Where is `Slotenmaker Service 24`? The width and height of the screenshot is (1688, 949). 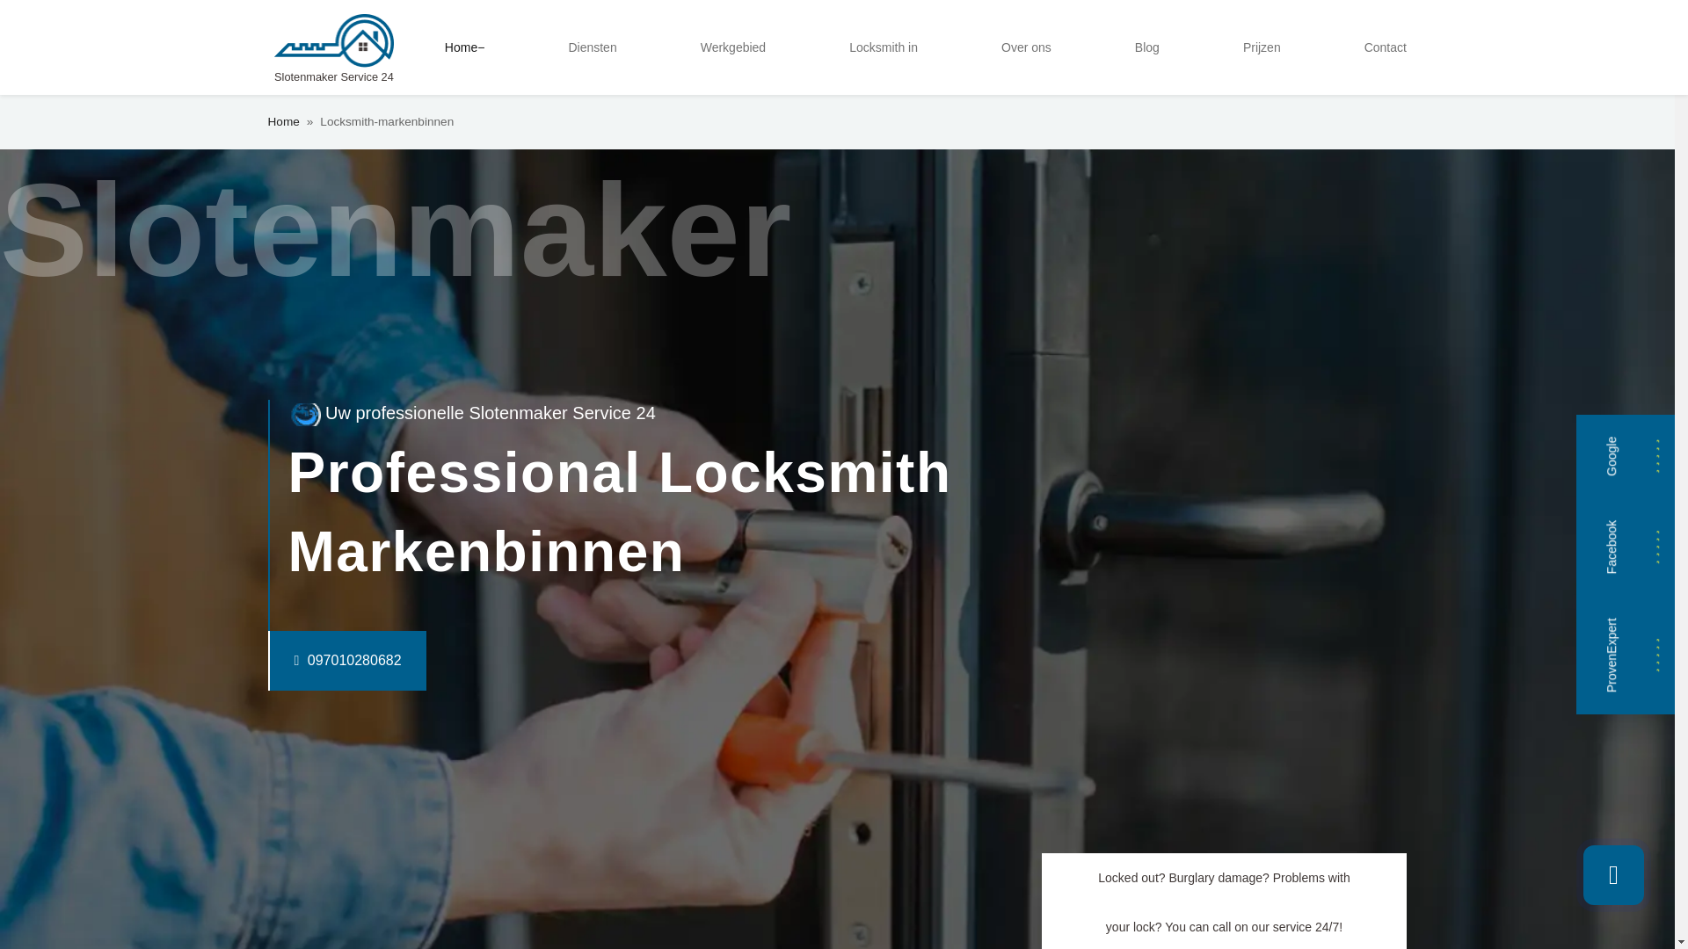 Slotenmaker Service 24 is located at coordinates (333, 47).